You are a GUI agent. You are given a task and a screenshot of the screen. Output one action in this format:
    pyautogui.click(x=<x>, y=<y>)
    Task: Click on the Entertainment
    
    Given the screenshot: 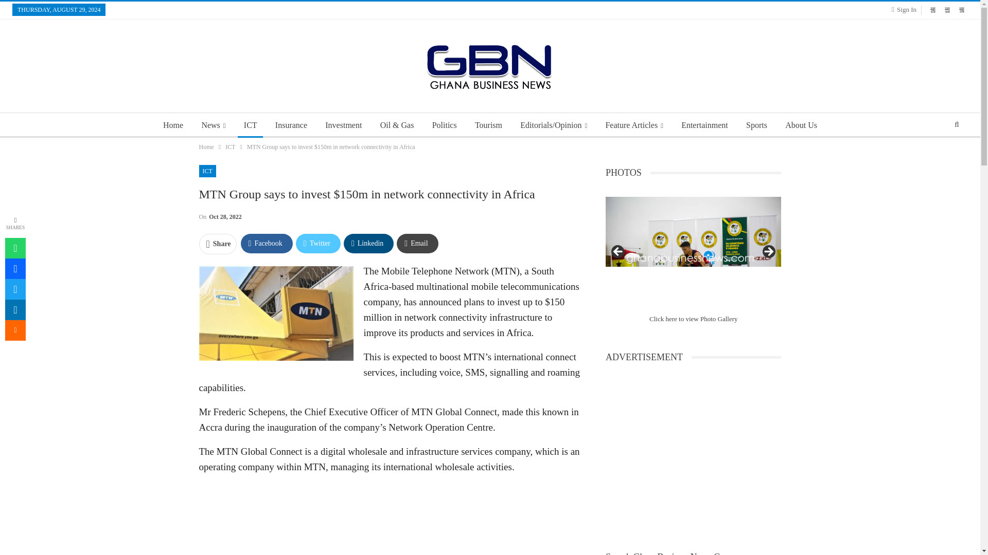 What is the action you would take?
    pyautogui.click(x=704, y=125)
    